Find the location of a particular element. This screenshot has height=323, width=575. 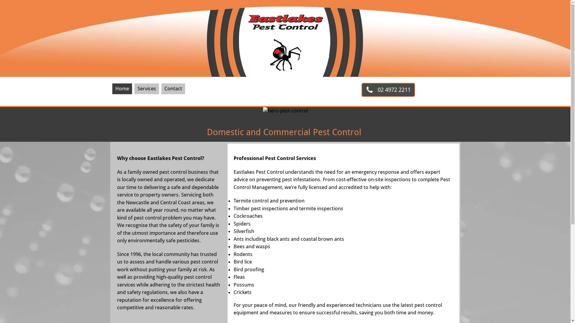

Contact is located at coordinates (173, 89).